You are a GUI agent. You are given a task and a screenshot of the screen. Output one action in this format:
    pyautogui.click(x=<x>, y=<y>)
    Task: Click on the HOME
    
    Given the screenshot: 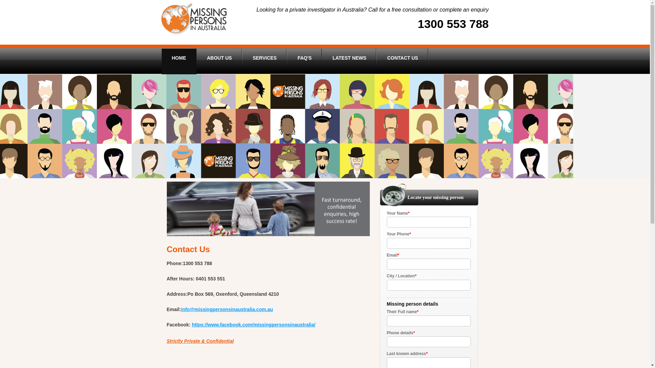 What is the action you would take?
    pyautogui.click(x=179, y=61)
    